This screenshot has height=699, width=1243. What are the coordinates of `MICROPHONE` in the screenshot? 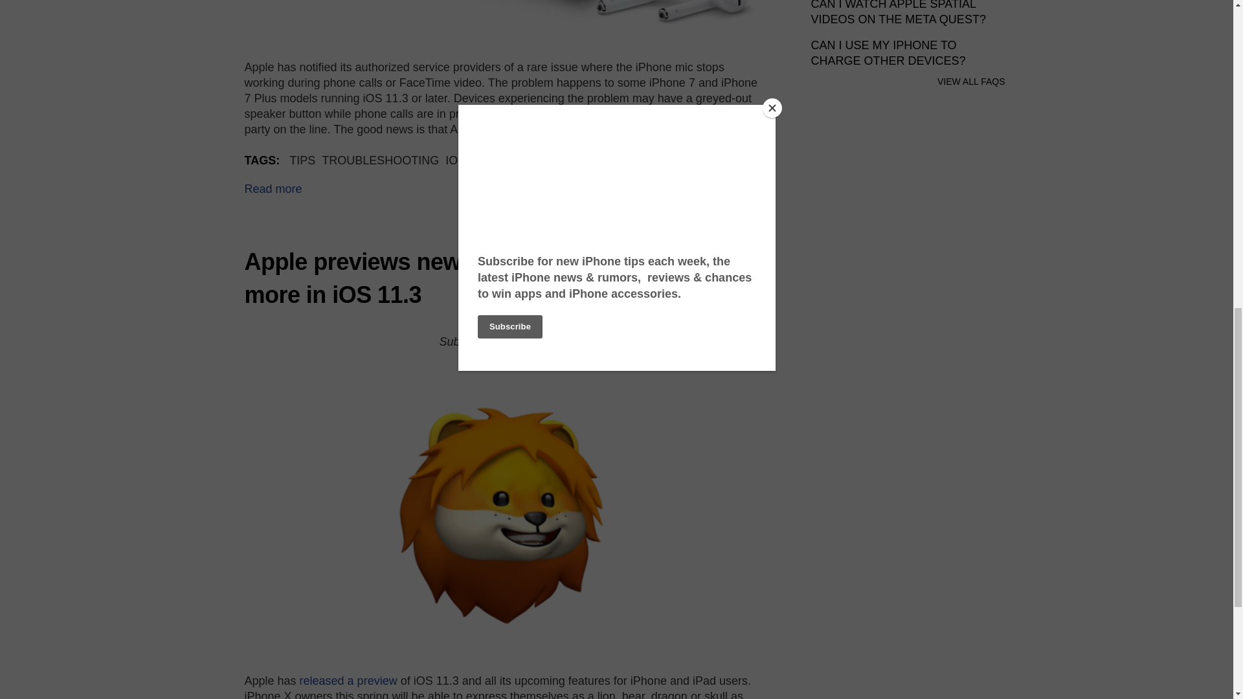 It's located at (537, 161).